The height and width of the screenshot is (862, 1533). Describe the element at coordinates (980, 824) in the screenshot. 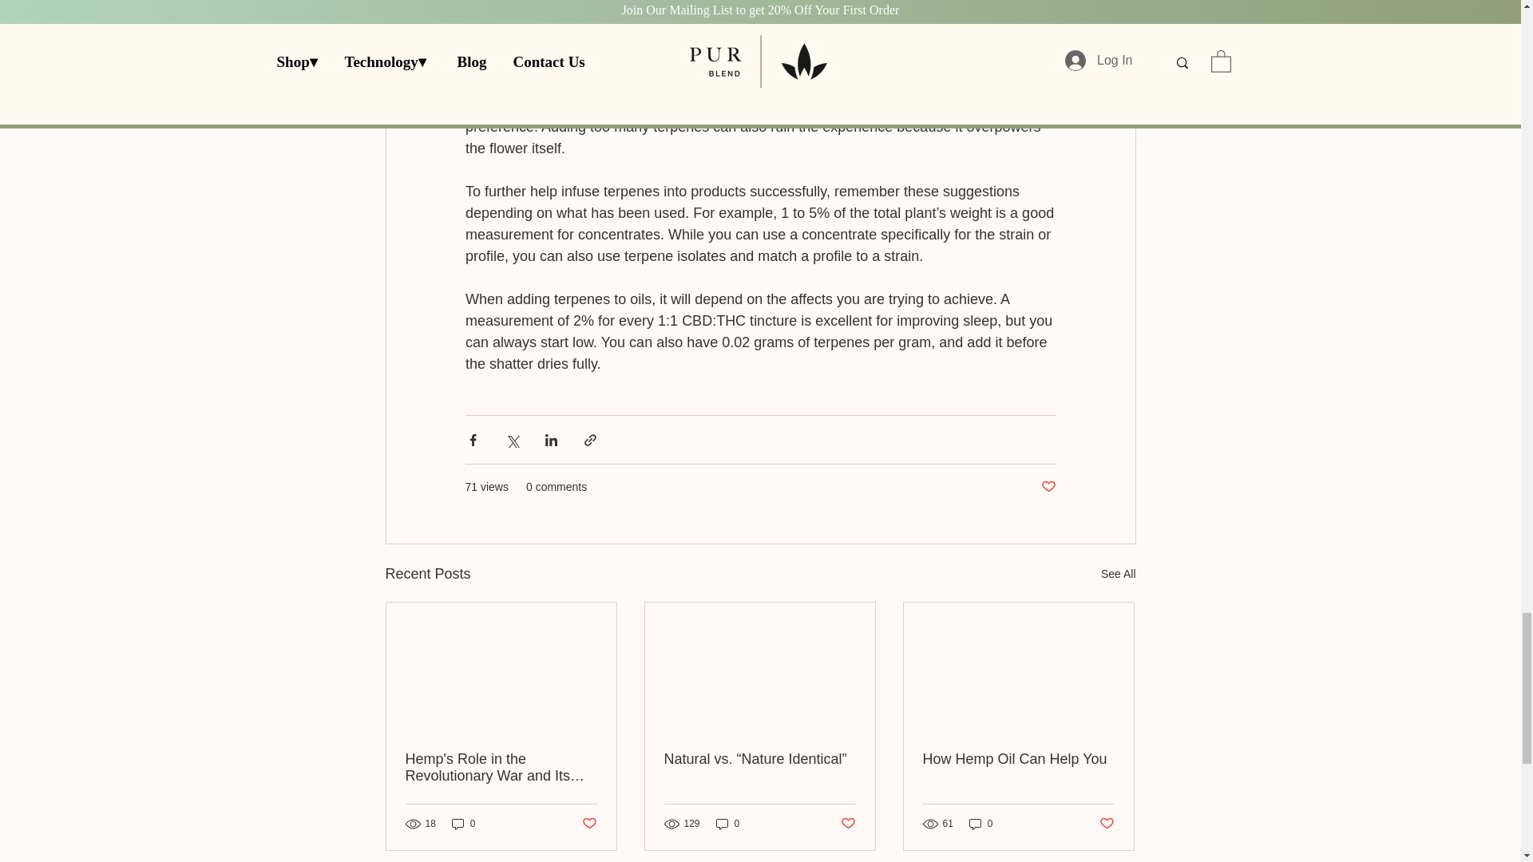

I see `0` at that location.